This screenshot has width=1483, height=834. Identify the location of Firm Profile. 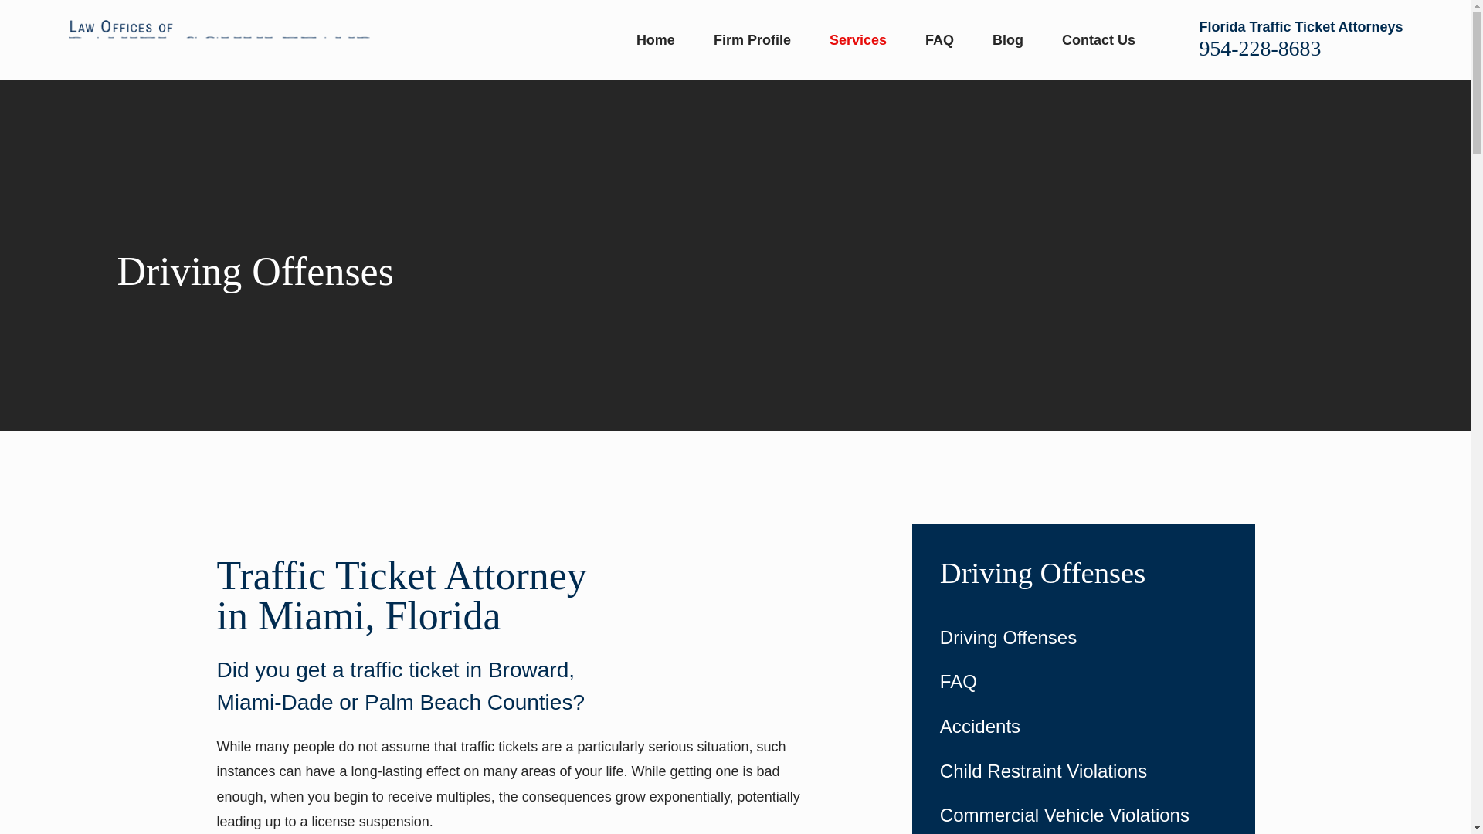
(752, 40).